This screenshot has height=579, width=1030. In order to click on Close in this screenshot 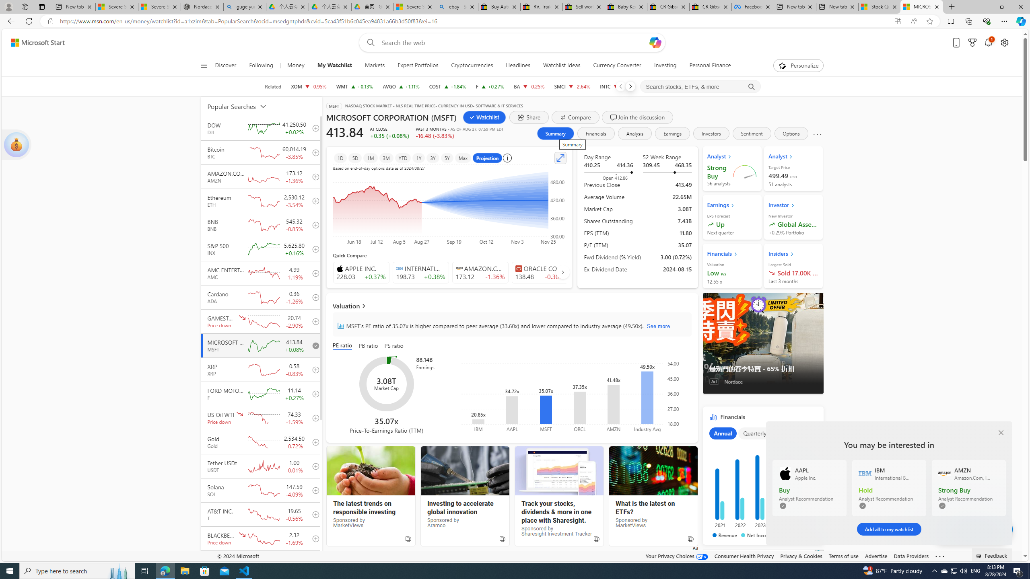, I will do `click(1020, 7)`.